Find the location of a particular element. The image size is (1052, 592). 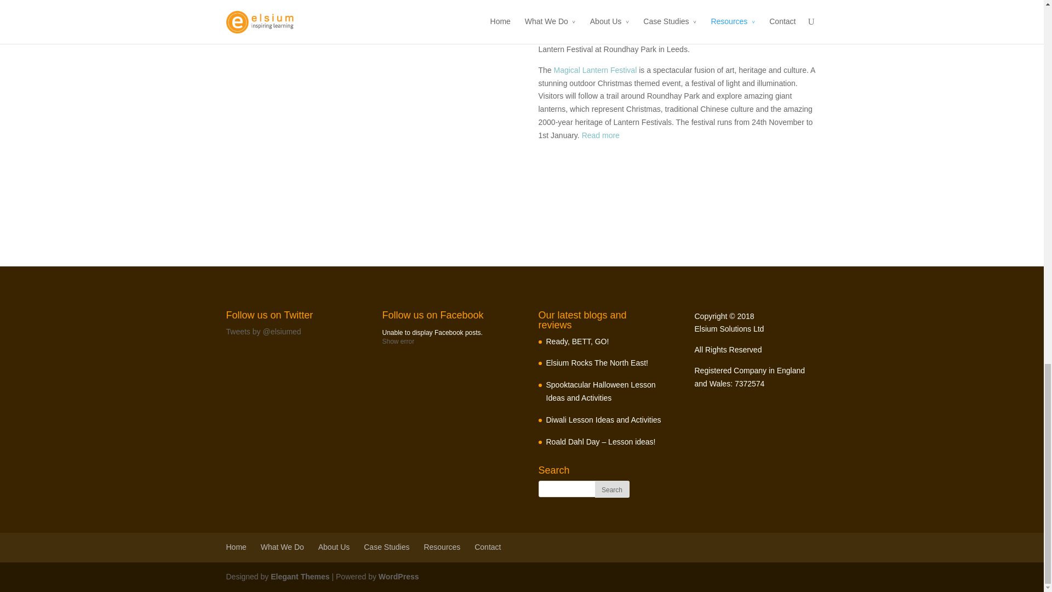

Premium WordPress Themes is located at coordinates (299, 577).